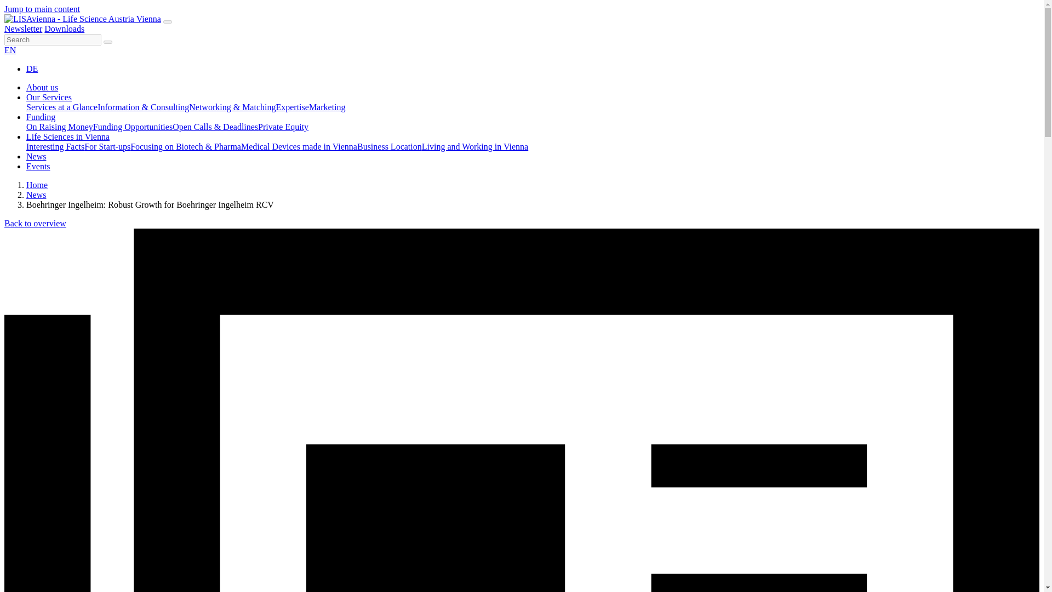 This screenshot has height=592, width=1052. I want to click on Private Equity, so click(283, 126).